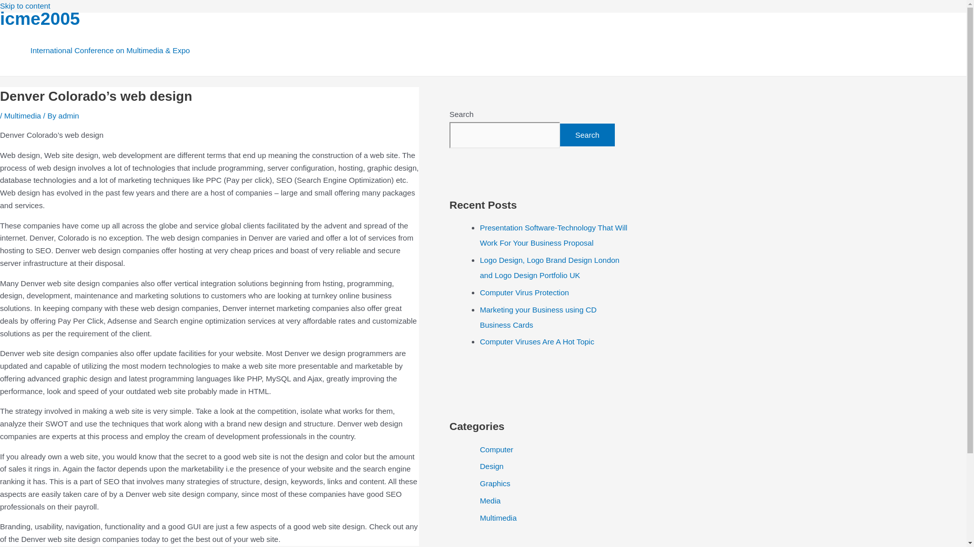  Describe the element at coordinates (498, 518) in the screenshot. I see `Multimedia` at that location.